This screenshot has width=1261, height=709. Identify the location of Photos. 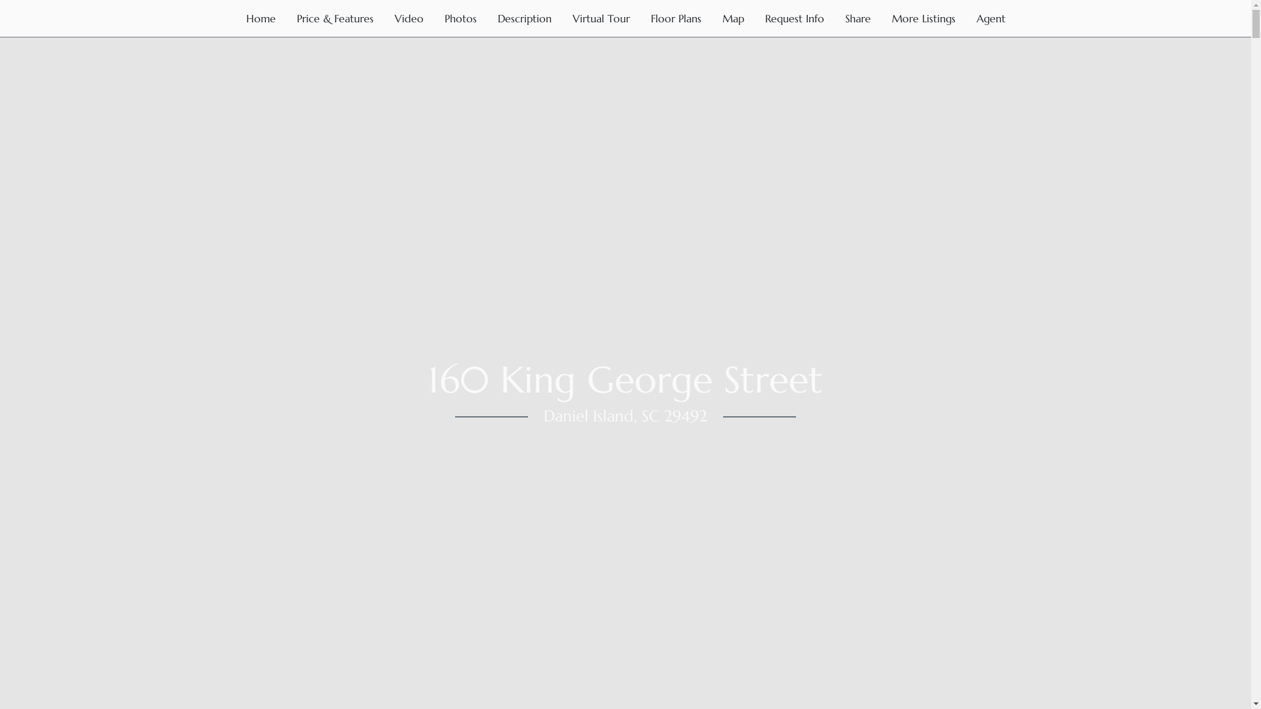
(460, 18).